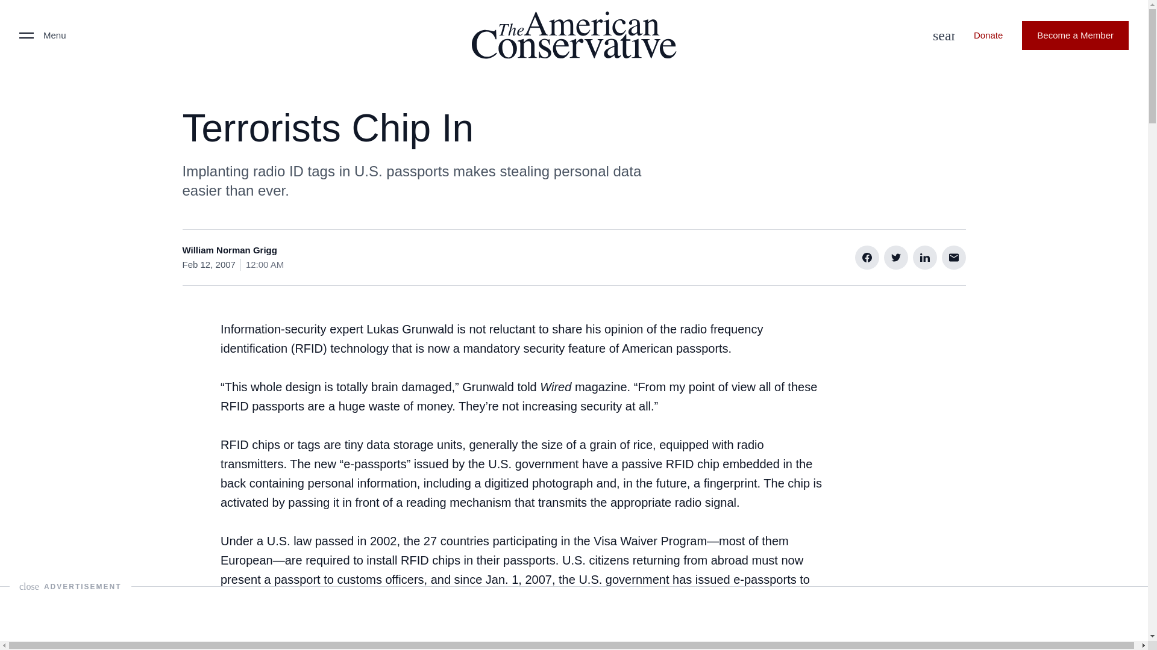 The height and width of the screenshot is (650, 1157). Describe the element at coordinates (988, 35) in the screenshot. I see `Donate` at that location.